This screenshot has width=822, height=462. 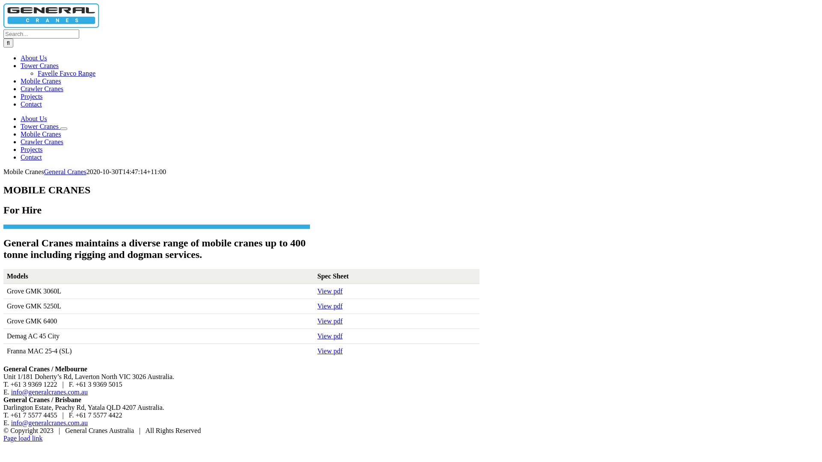 I want to click on Projects, so click(x=32, y=150).